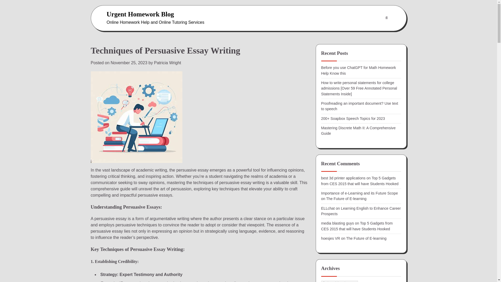 Image resolution: width=501 pixels, height=282 pixels. I want to click on Top 5 Gadgets from CES 2015 that will have Students Hooked, so click(360, 181).